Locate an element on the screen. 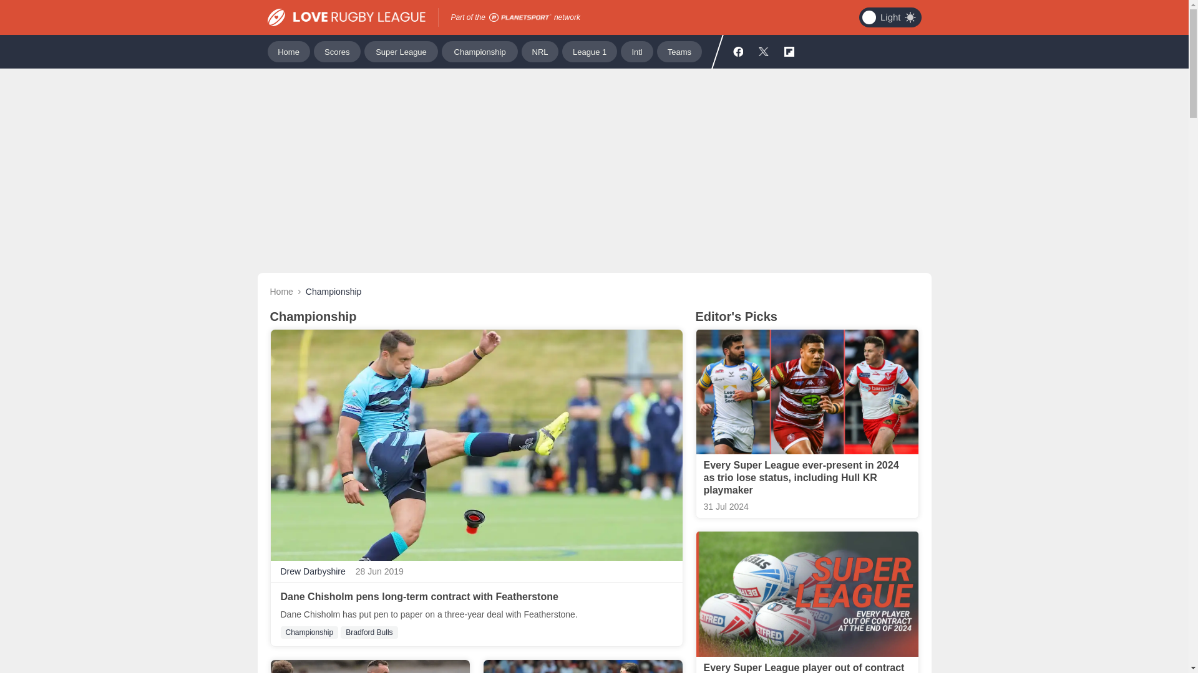 Image resolution: width=1198 pixels, height=673 pixels. Dane Chisholm pens long-term contract with Featherstone is located at coordinates (419, 596).